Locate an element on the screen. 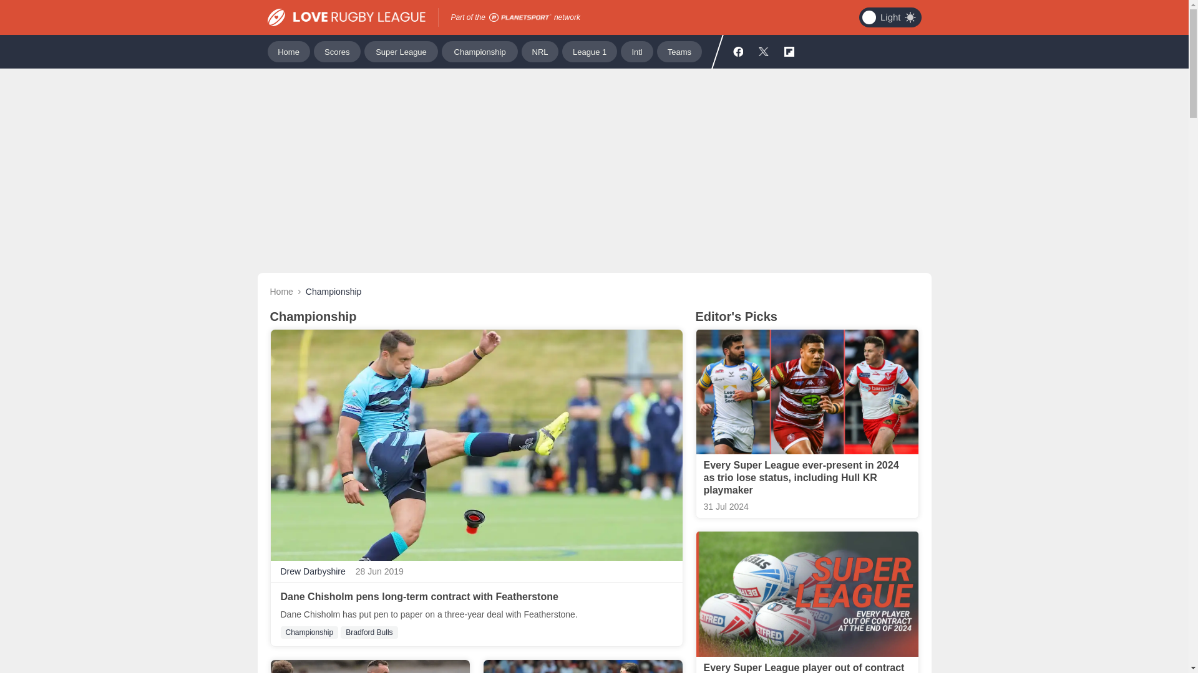 Image resolution: width=1198 pixels, height=673 pixels. Dane Chisholm pens long-term contract with Featherstone is located at coordinates (419, 596).